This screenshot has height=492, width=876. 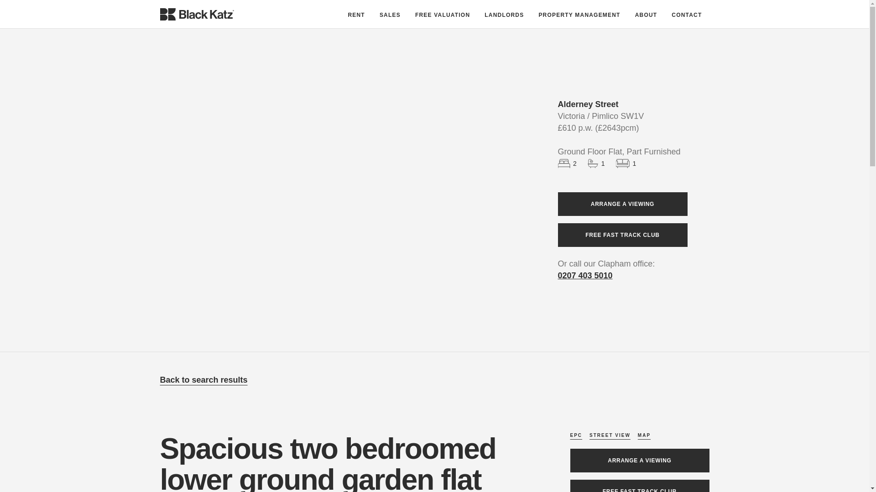 What do you see at coordinates (686, 14) in the screenshot?
I see `Contact Us` at bounding box center [686, 14].